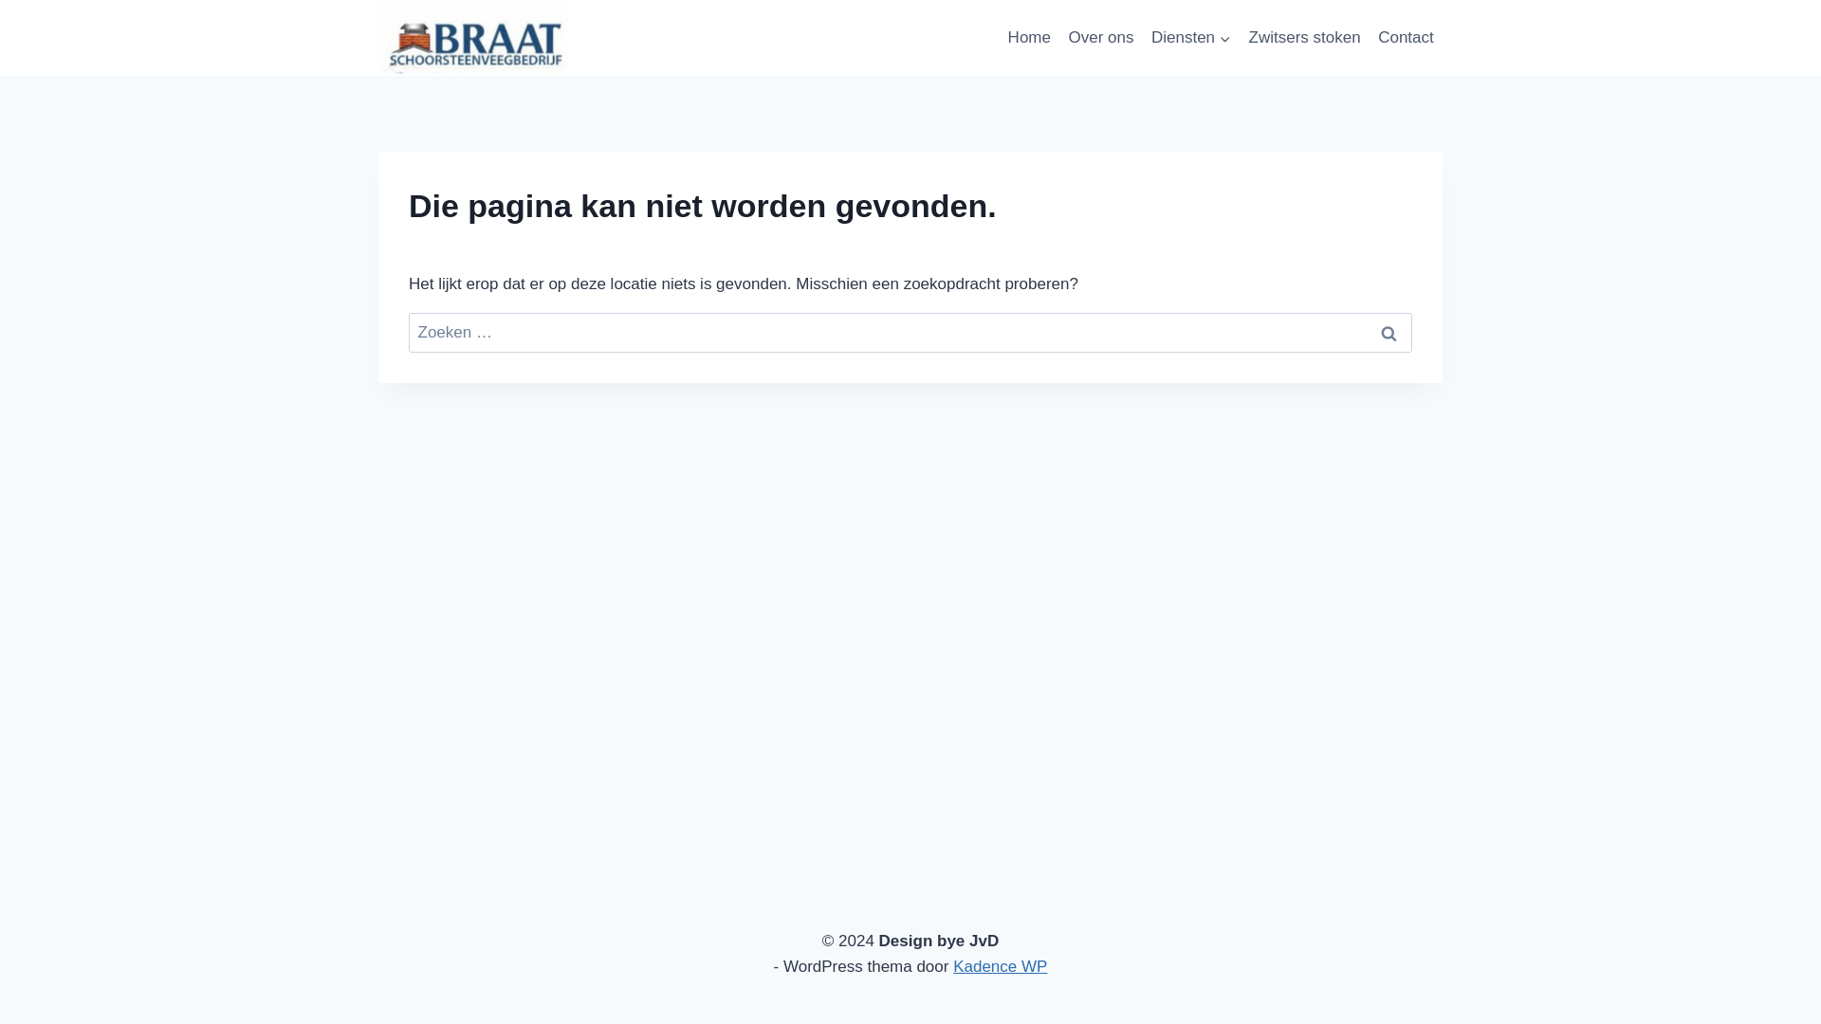 The height and width of the screenshot is (1024, 1821). I want to click on Zoeken, so click(1389, 333).